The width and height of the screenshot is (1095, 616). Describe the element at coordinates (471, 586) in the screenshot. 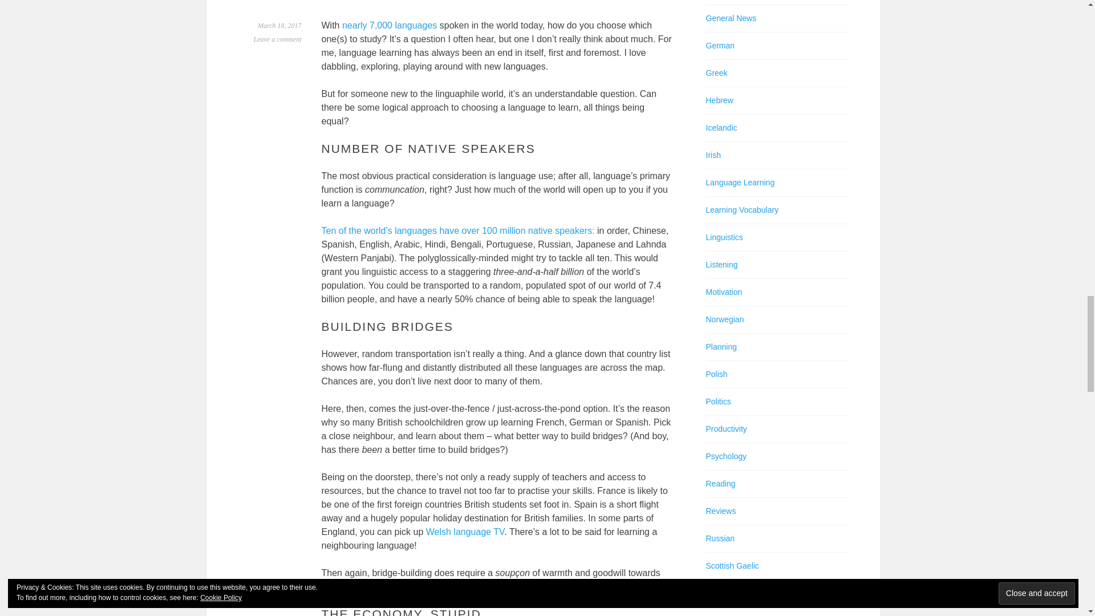

I see `this can sometimes seem in short supply` at that location.